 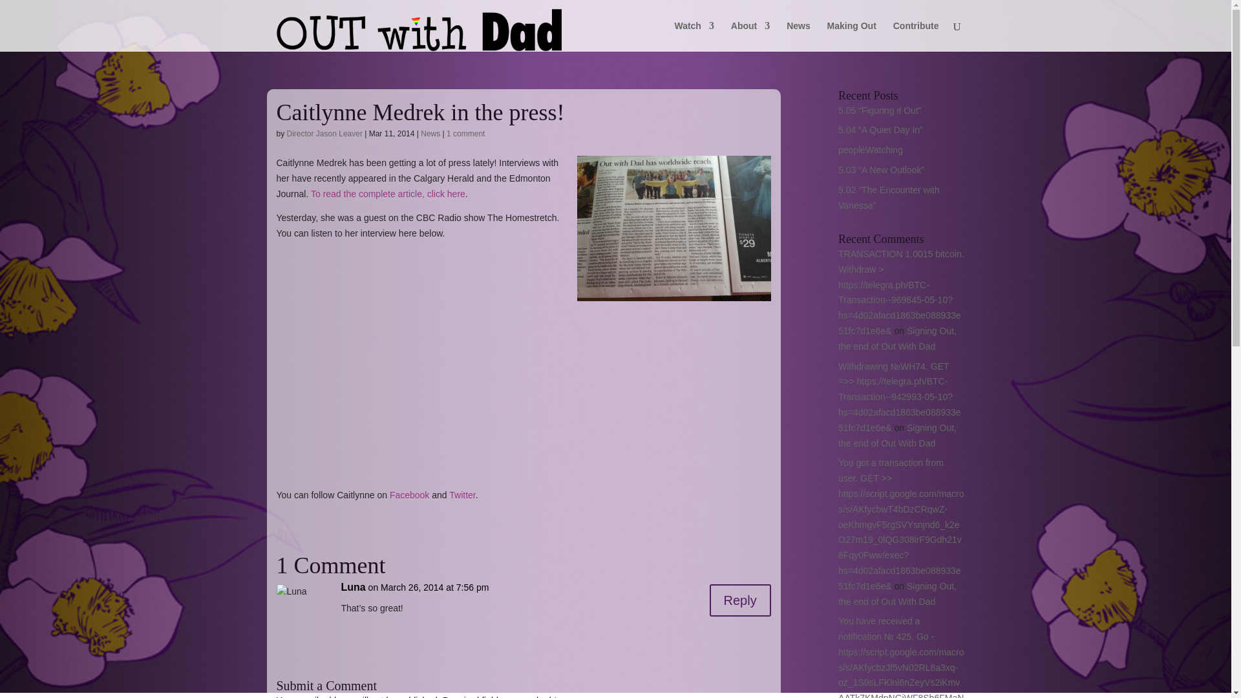 What do you see at coordinates (465, 133) in the screenshot?
I see `1 comment` at bounding box center [465, 133].